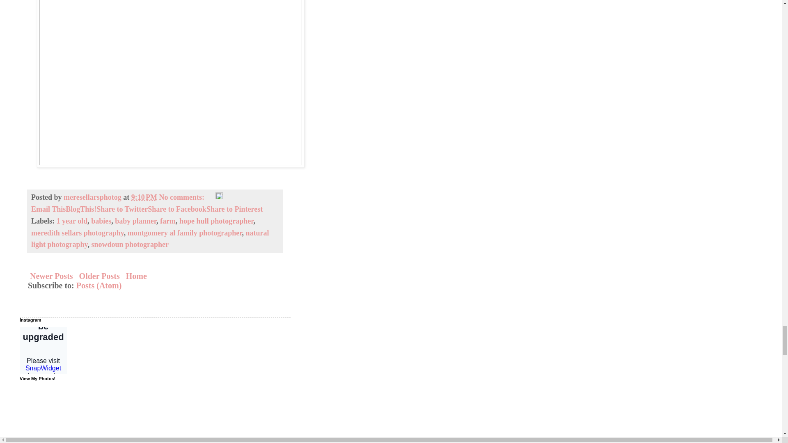 The image size is (788, 443). Describe the element at coordinates (182, 197) in the screenshot. I see `No comments:` at that location.